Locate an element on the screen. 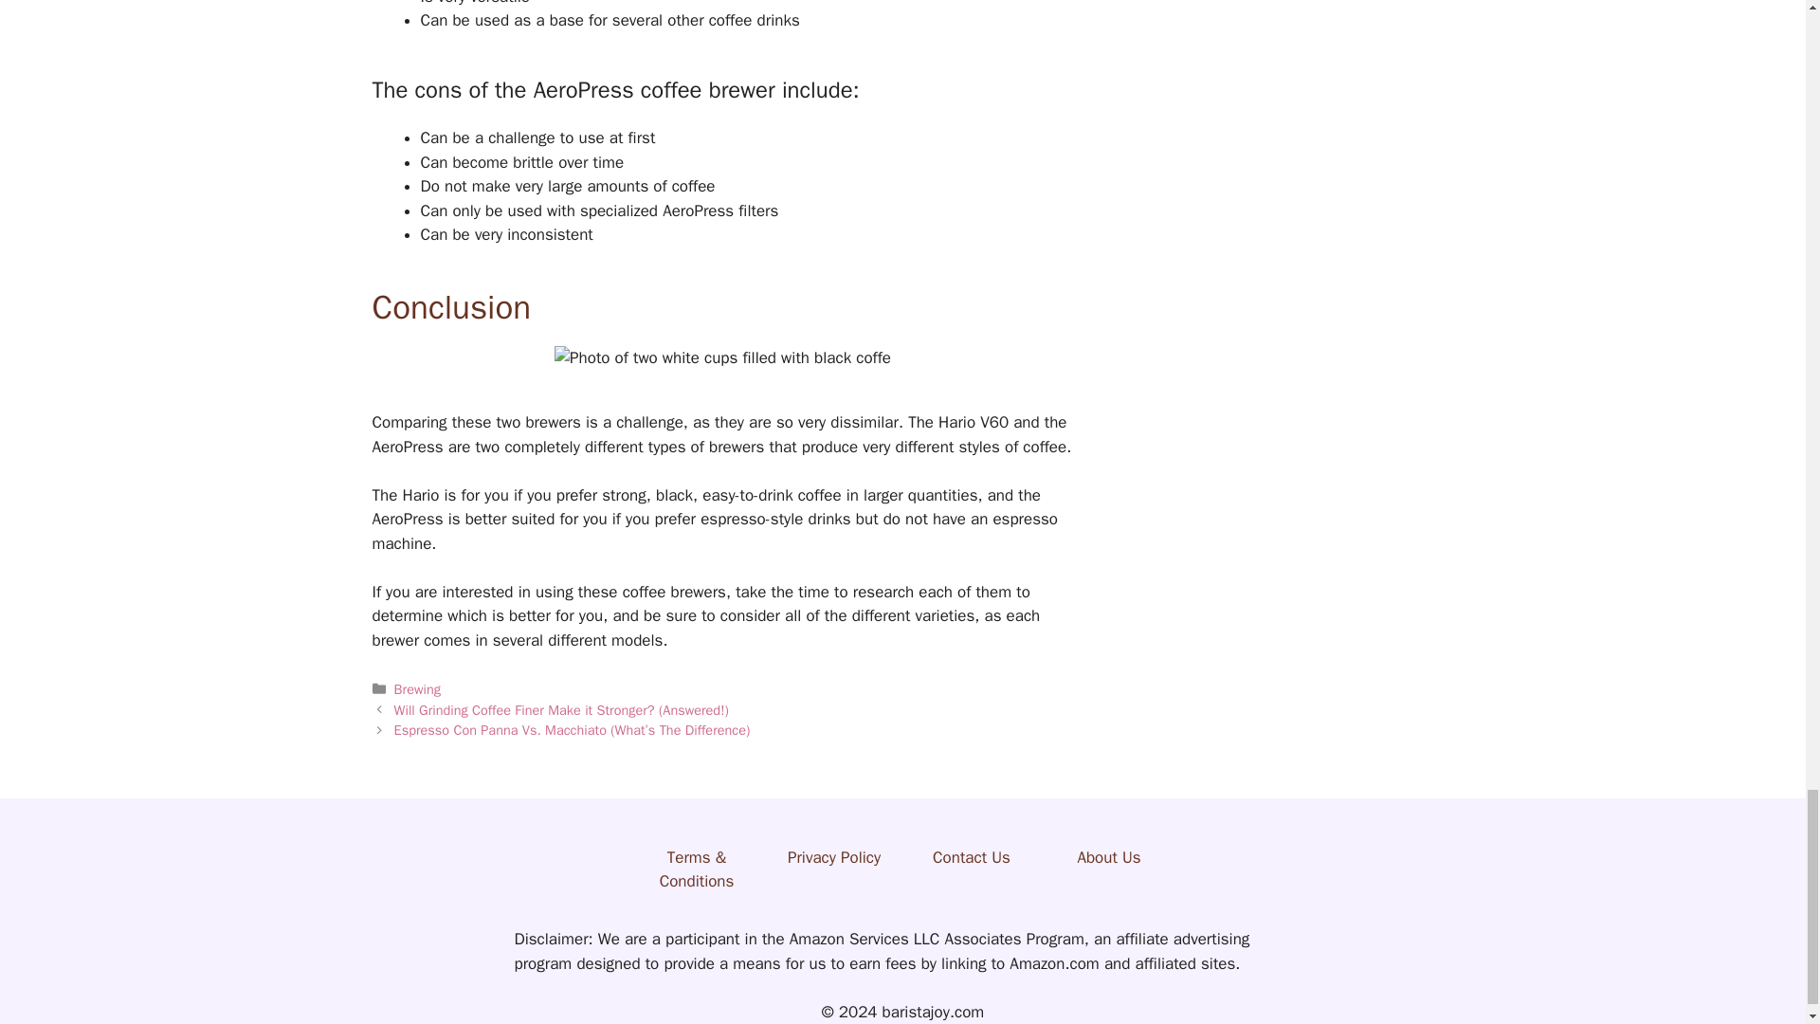  Contact Us is located at coordinates (971, 857).